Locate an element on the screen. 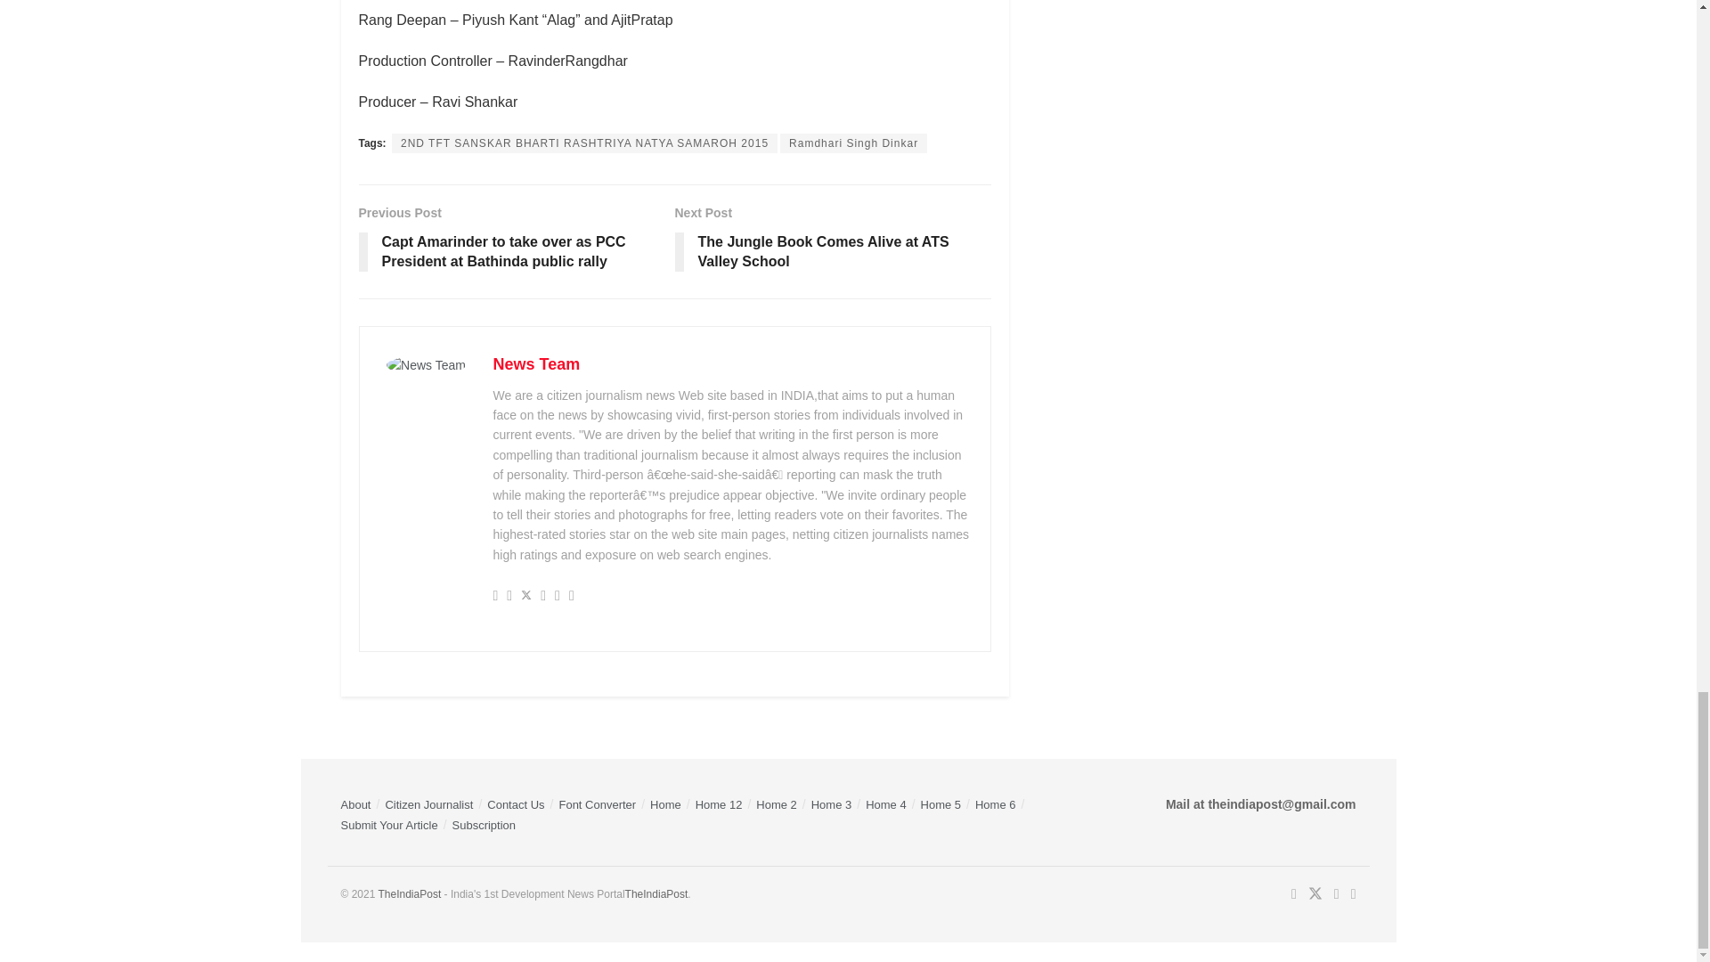 This screenshot has width=1710, height=962. India's 1st Development News Portal is located at coordinates (410, 893).